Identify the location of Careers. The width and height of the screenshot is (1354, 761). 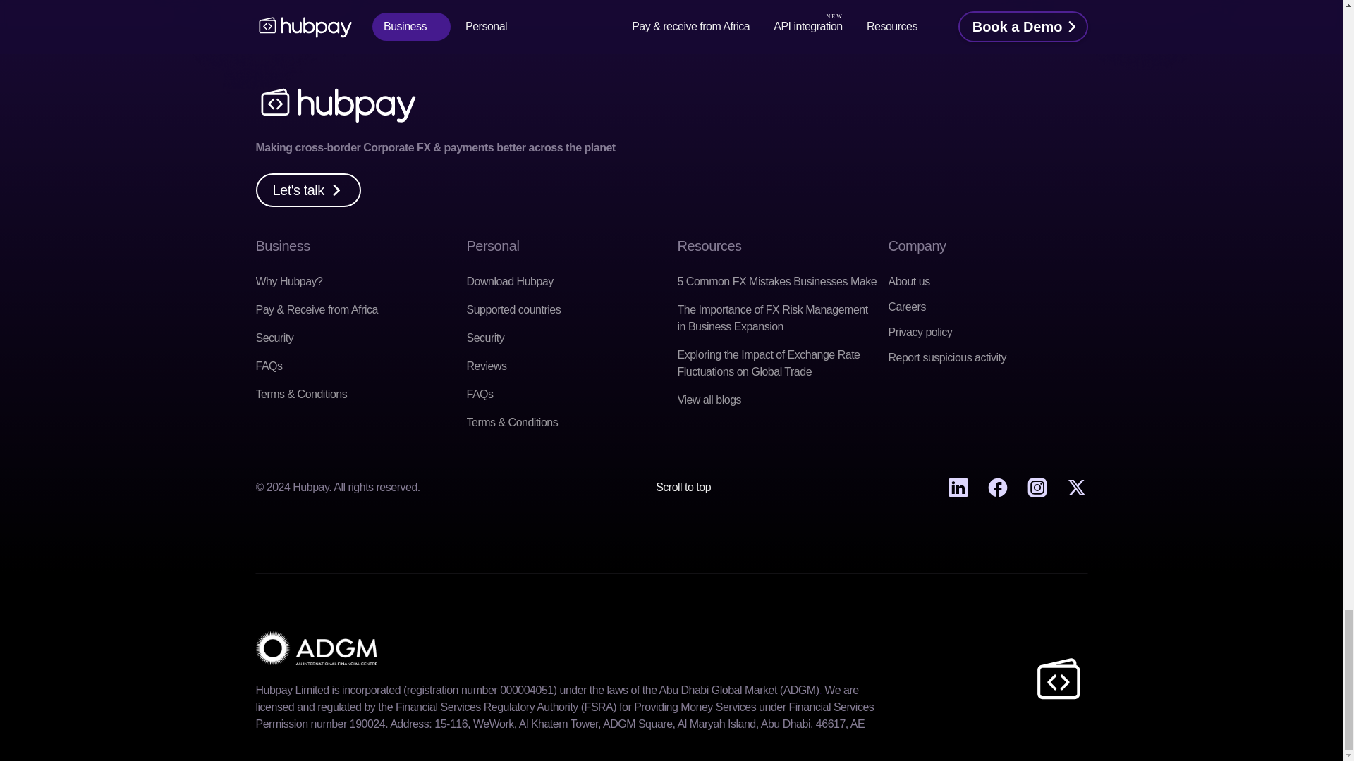
(907, 306).